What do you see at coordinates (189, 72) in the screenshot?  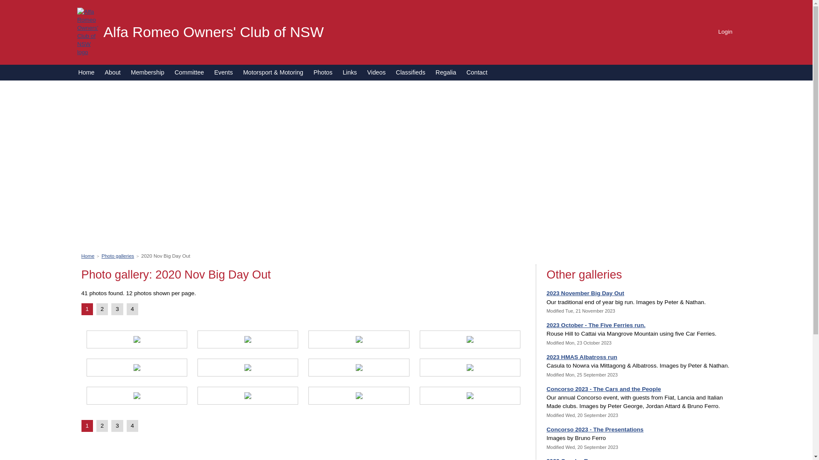 I see `Committee` at bounding box center [189, 72].